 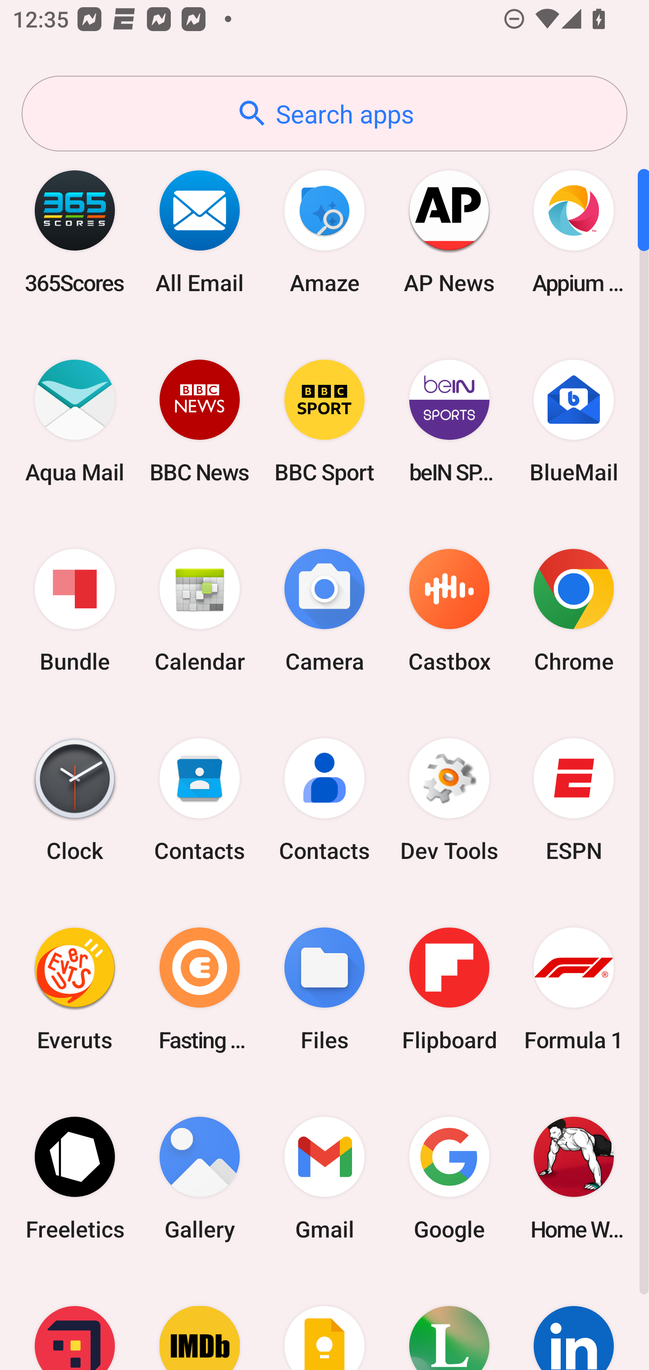 I want to click on Contacts, so click(x=324, y=800).